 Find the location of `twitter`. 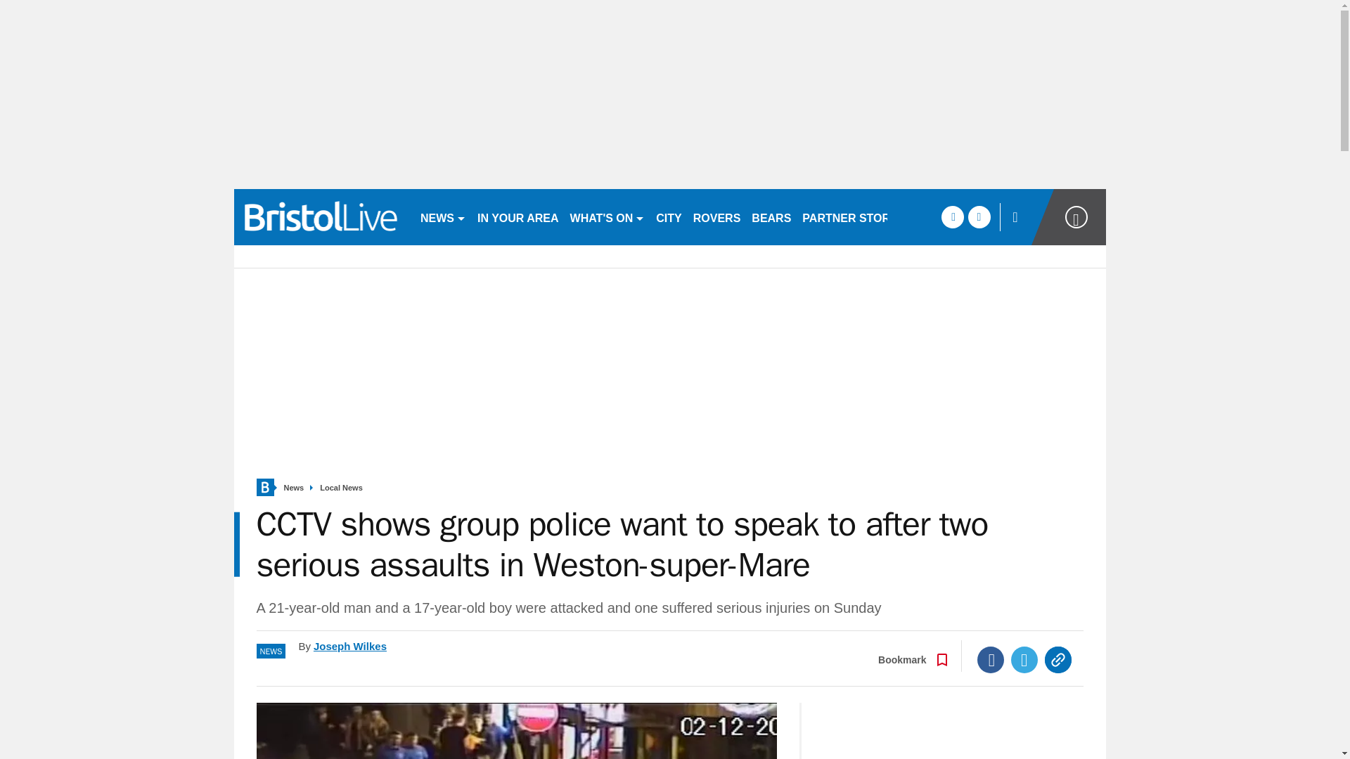

twitter is located at coordinates (979, 216).